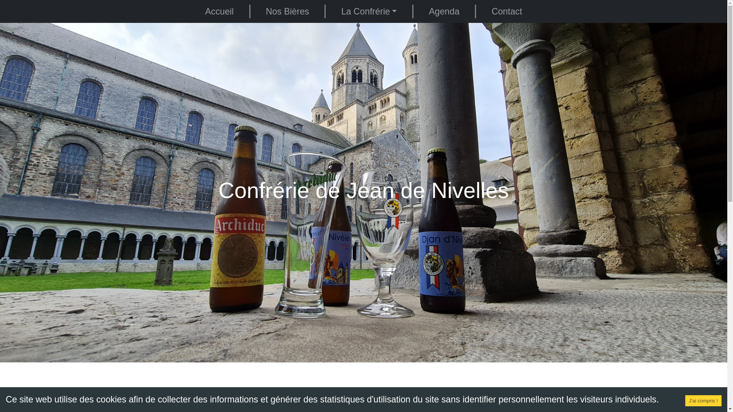 The image size is (733, 412). Describe the element at coordinates (507, 11) in the screenshot. I see `Contact` at that location.